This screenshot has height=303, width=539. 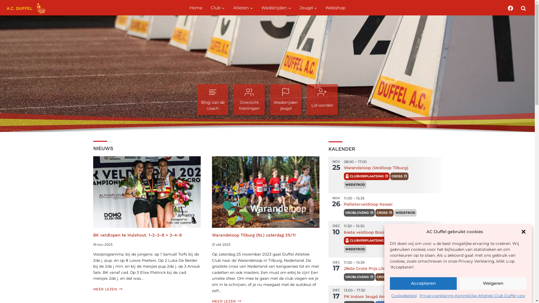 I want to click on Warandeloop (Veldloop Tilburg), so click(x=376, y=168).